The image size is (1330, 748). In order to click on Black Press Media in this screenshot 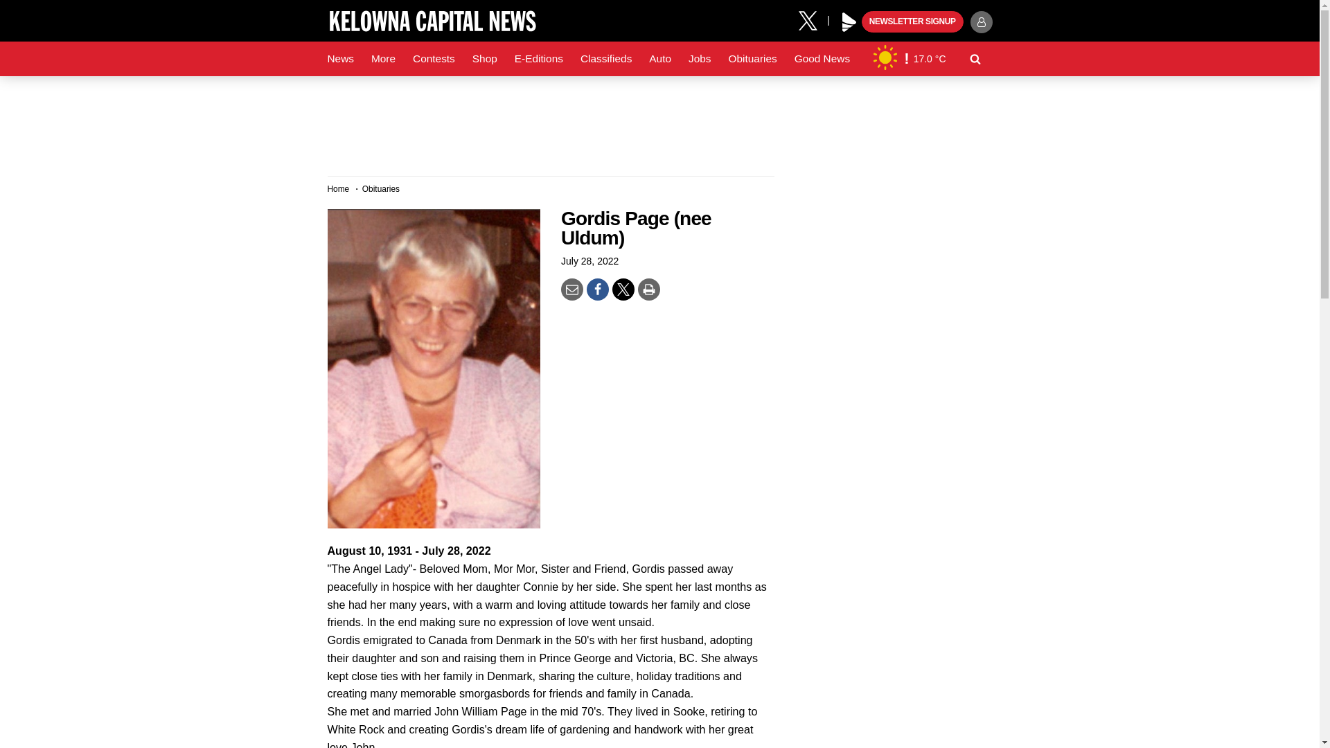, I will do `click(849, 22)`.